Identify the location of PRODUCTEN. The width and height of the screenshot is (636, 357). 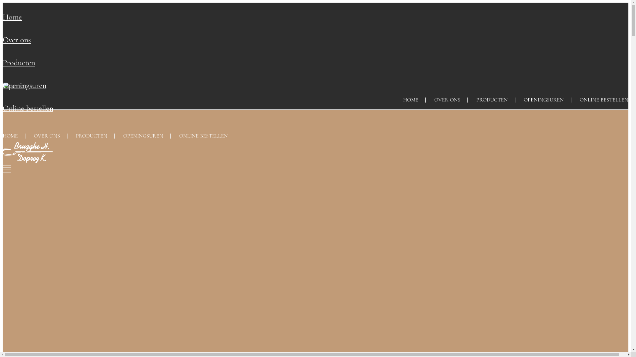
(492, 100).